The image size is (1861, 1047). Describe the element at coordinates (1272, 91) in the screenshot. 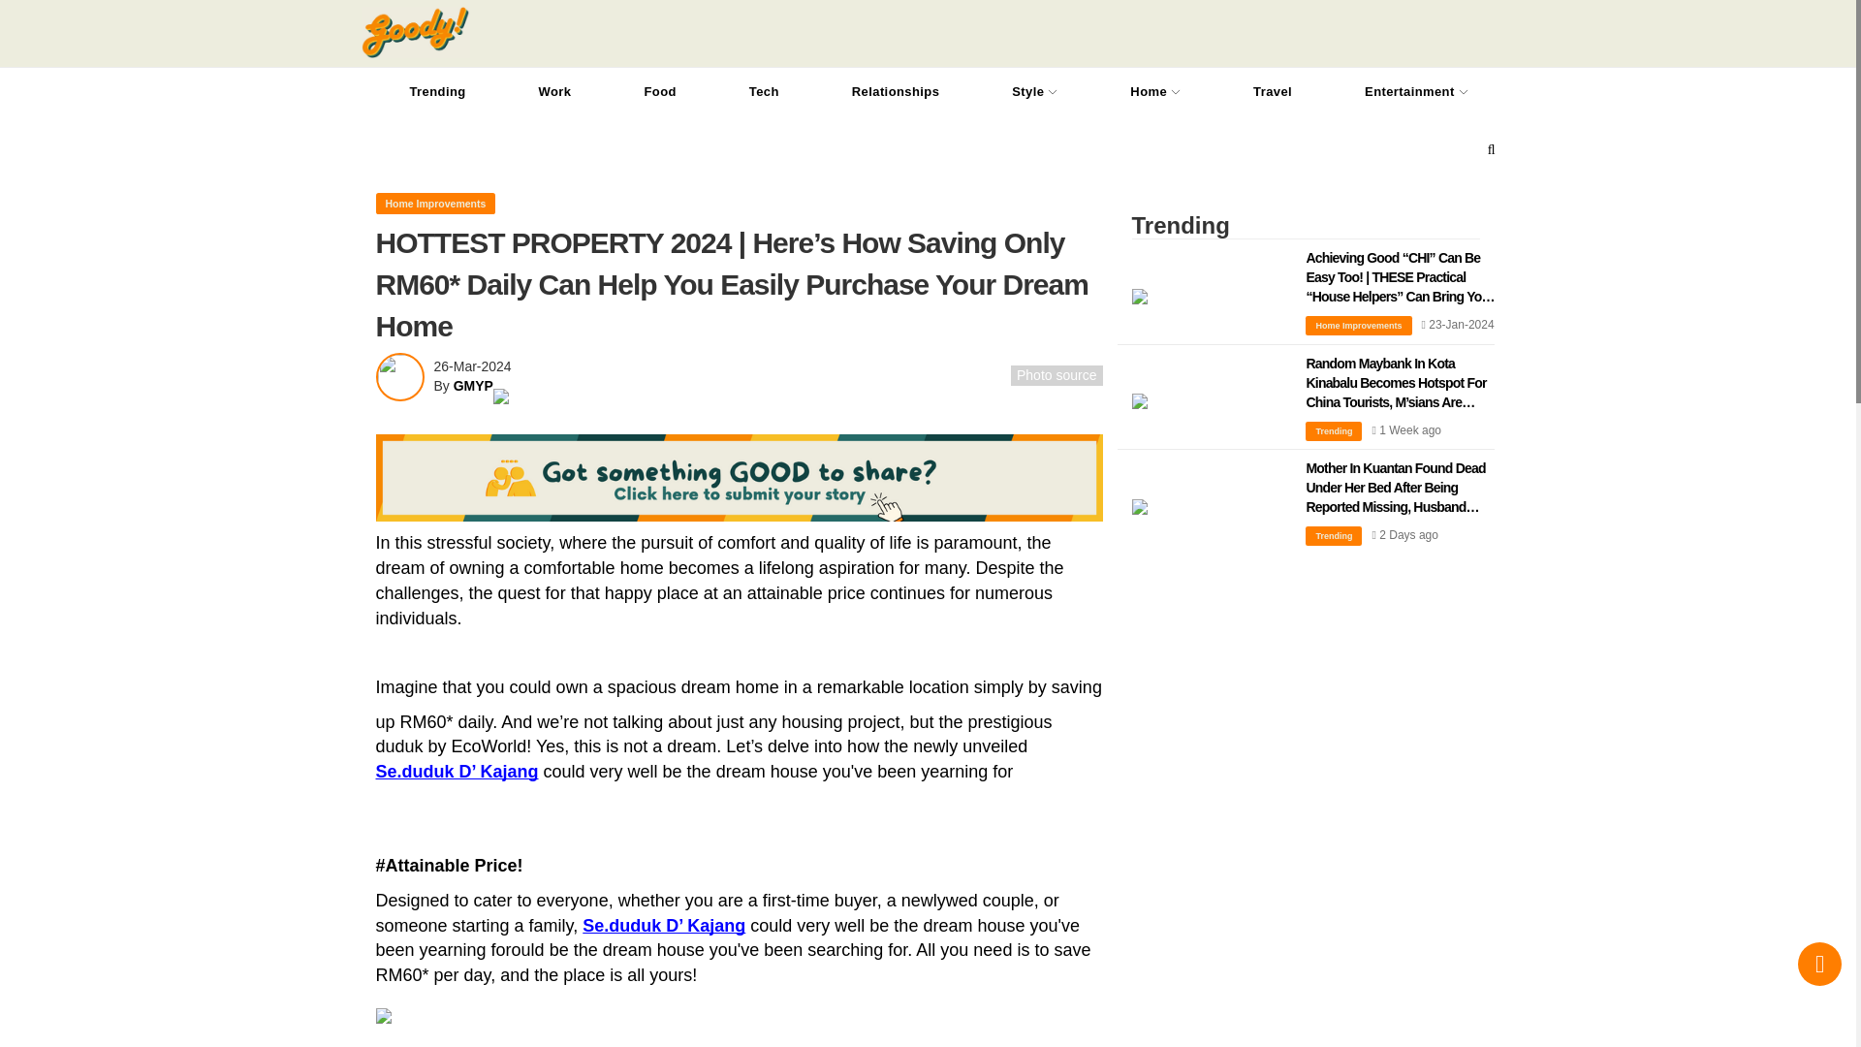

I see `Travel` at that location.